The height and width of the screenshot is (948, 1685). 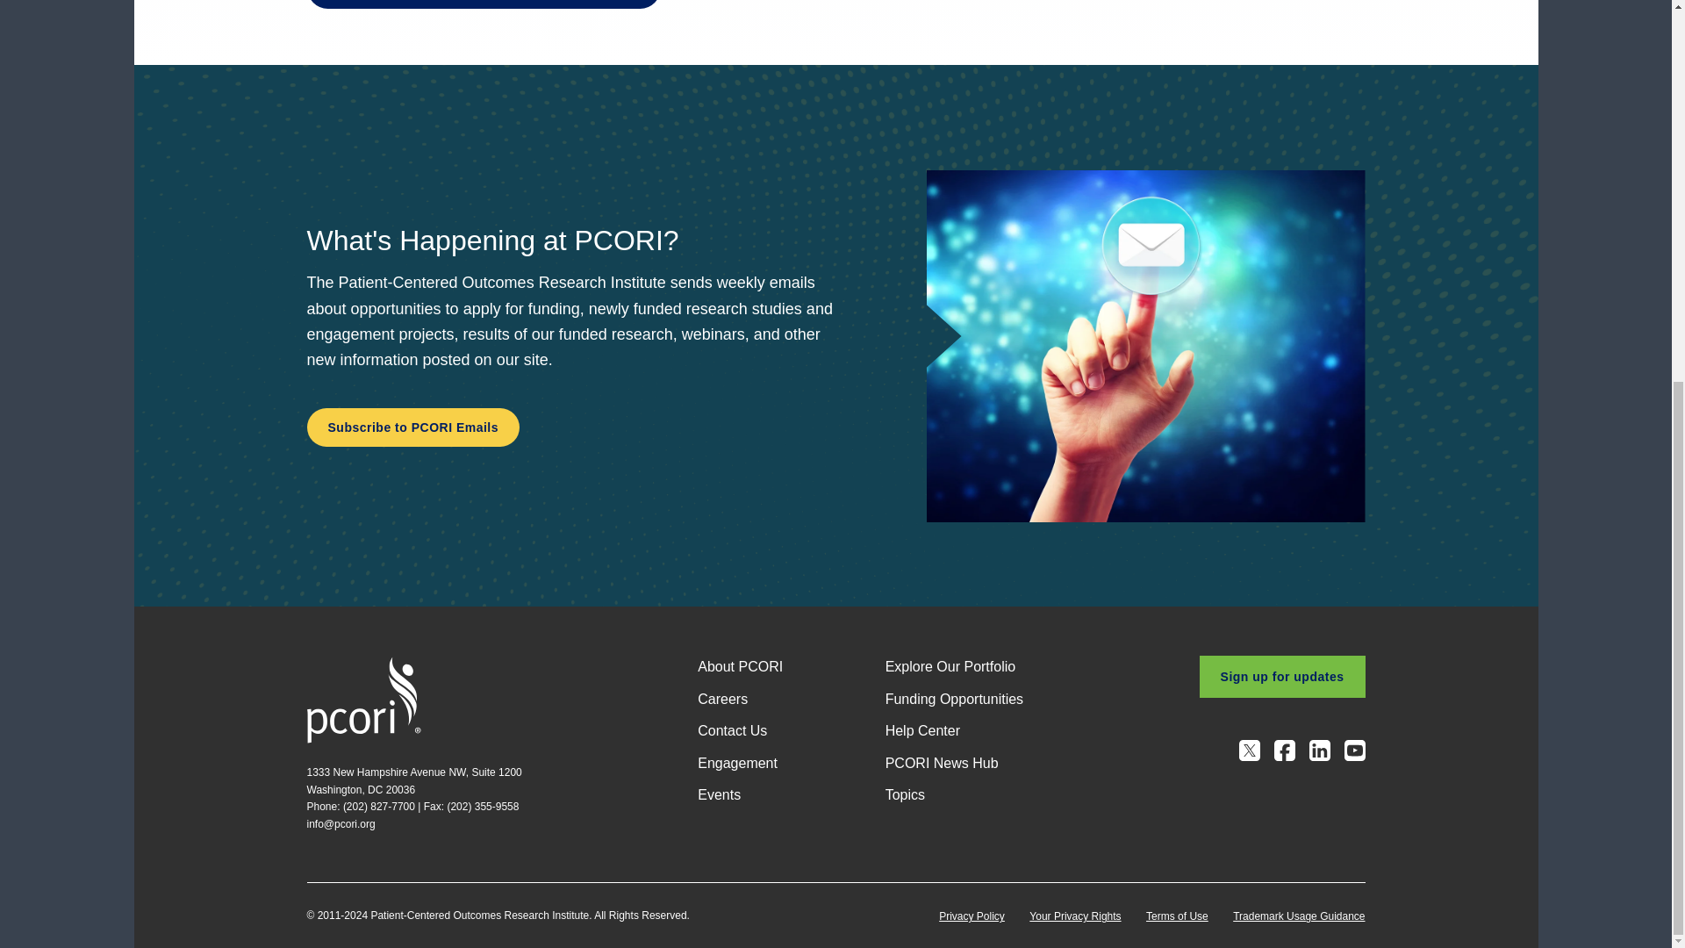 What do you see at coordinates (363, 699) in the screenshot?
I see `Home` at bounding box center [363, 699].